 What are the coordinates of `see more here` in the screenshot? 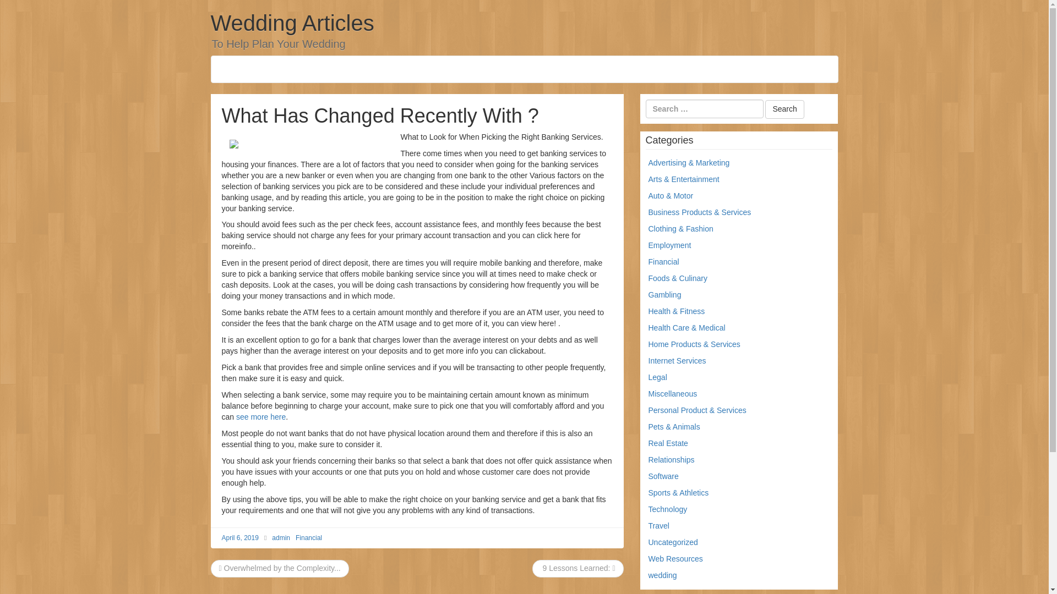 It's located at (260, 416).